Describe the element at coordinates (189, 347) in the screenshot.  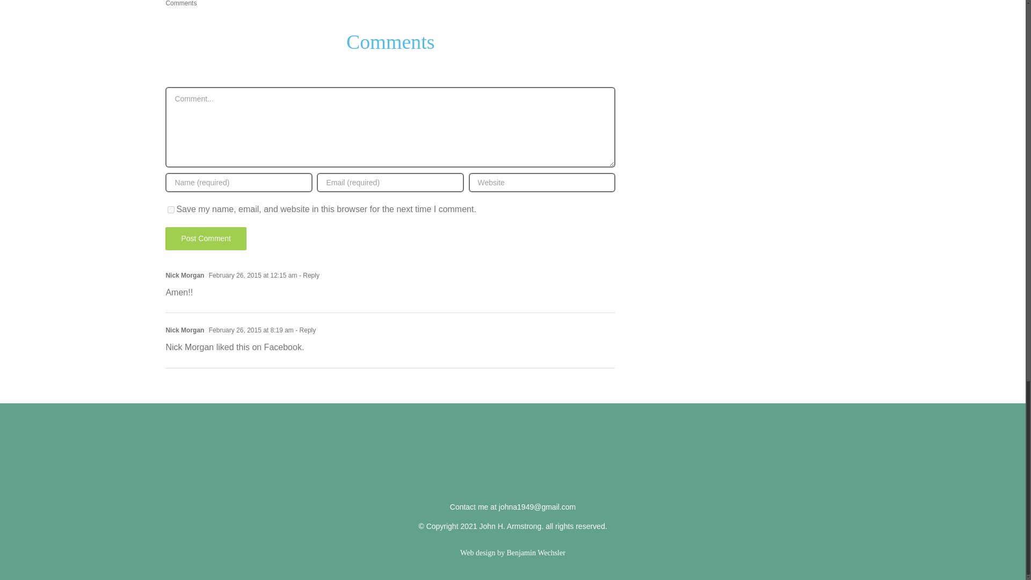
I see `Nick Morgan` at that location.